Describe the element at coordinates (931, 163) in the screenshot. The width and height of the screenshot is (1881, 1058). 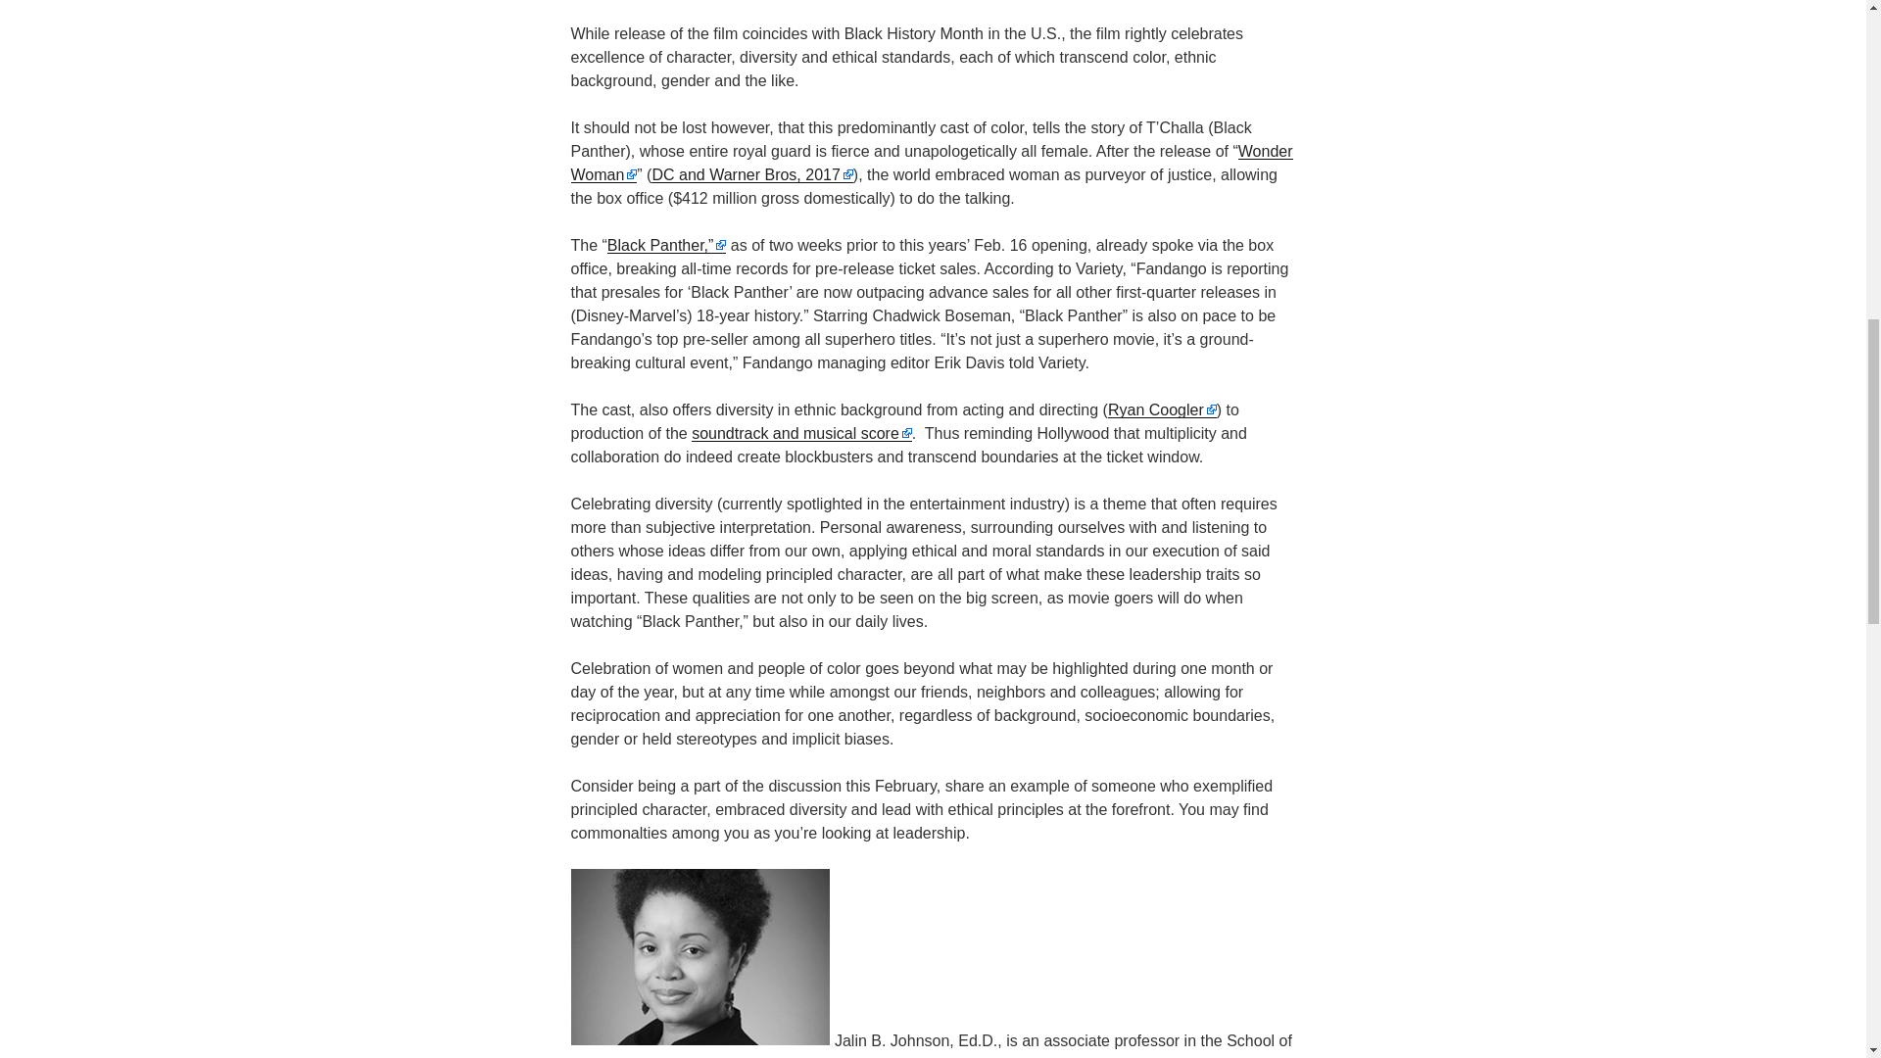
I see `Wonder Woman` at that location.